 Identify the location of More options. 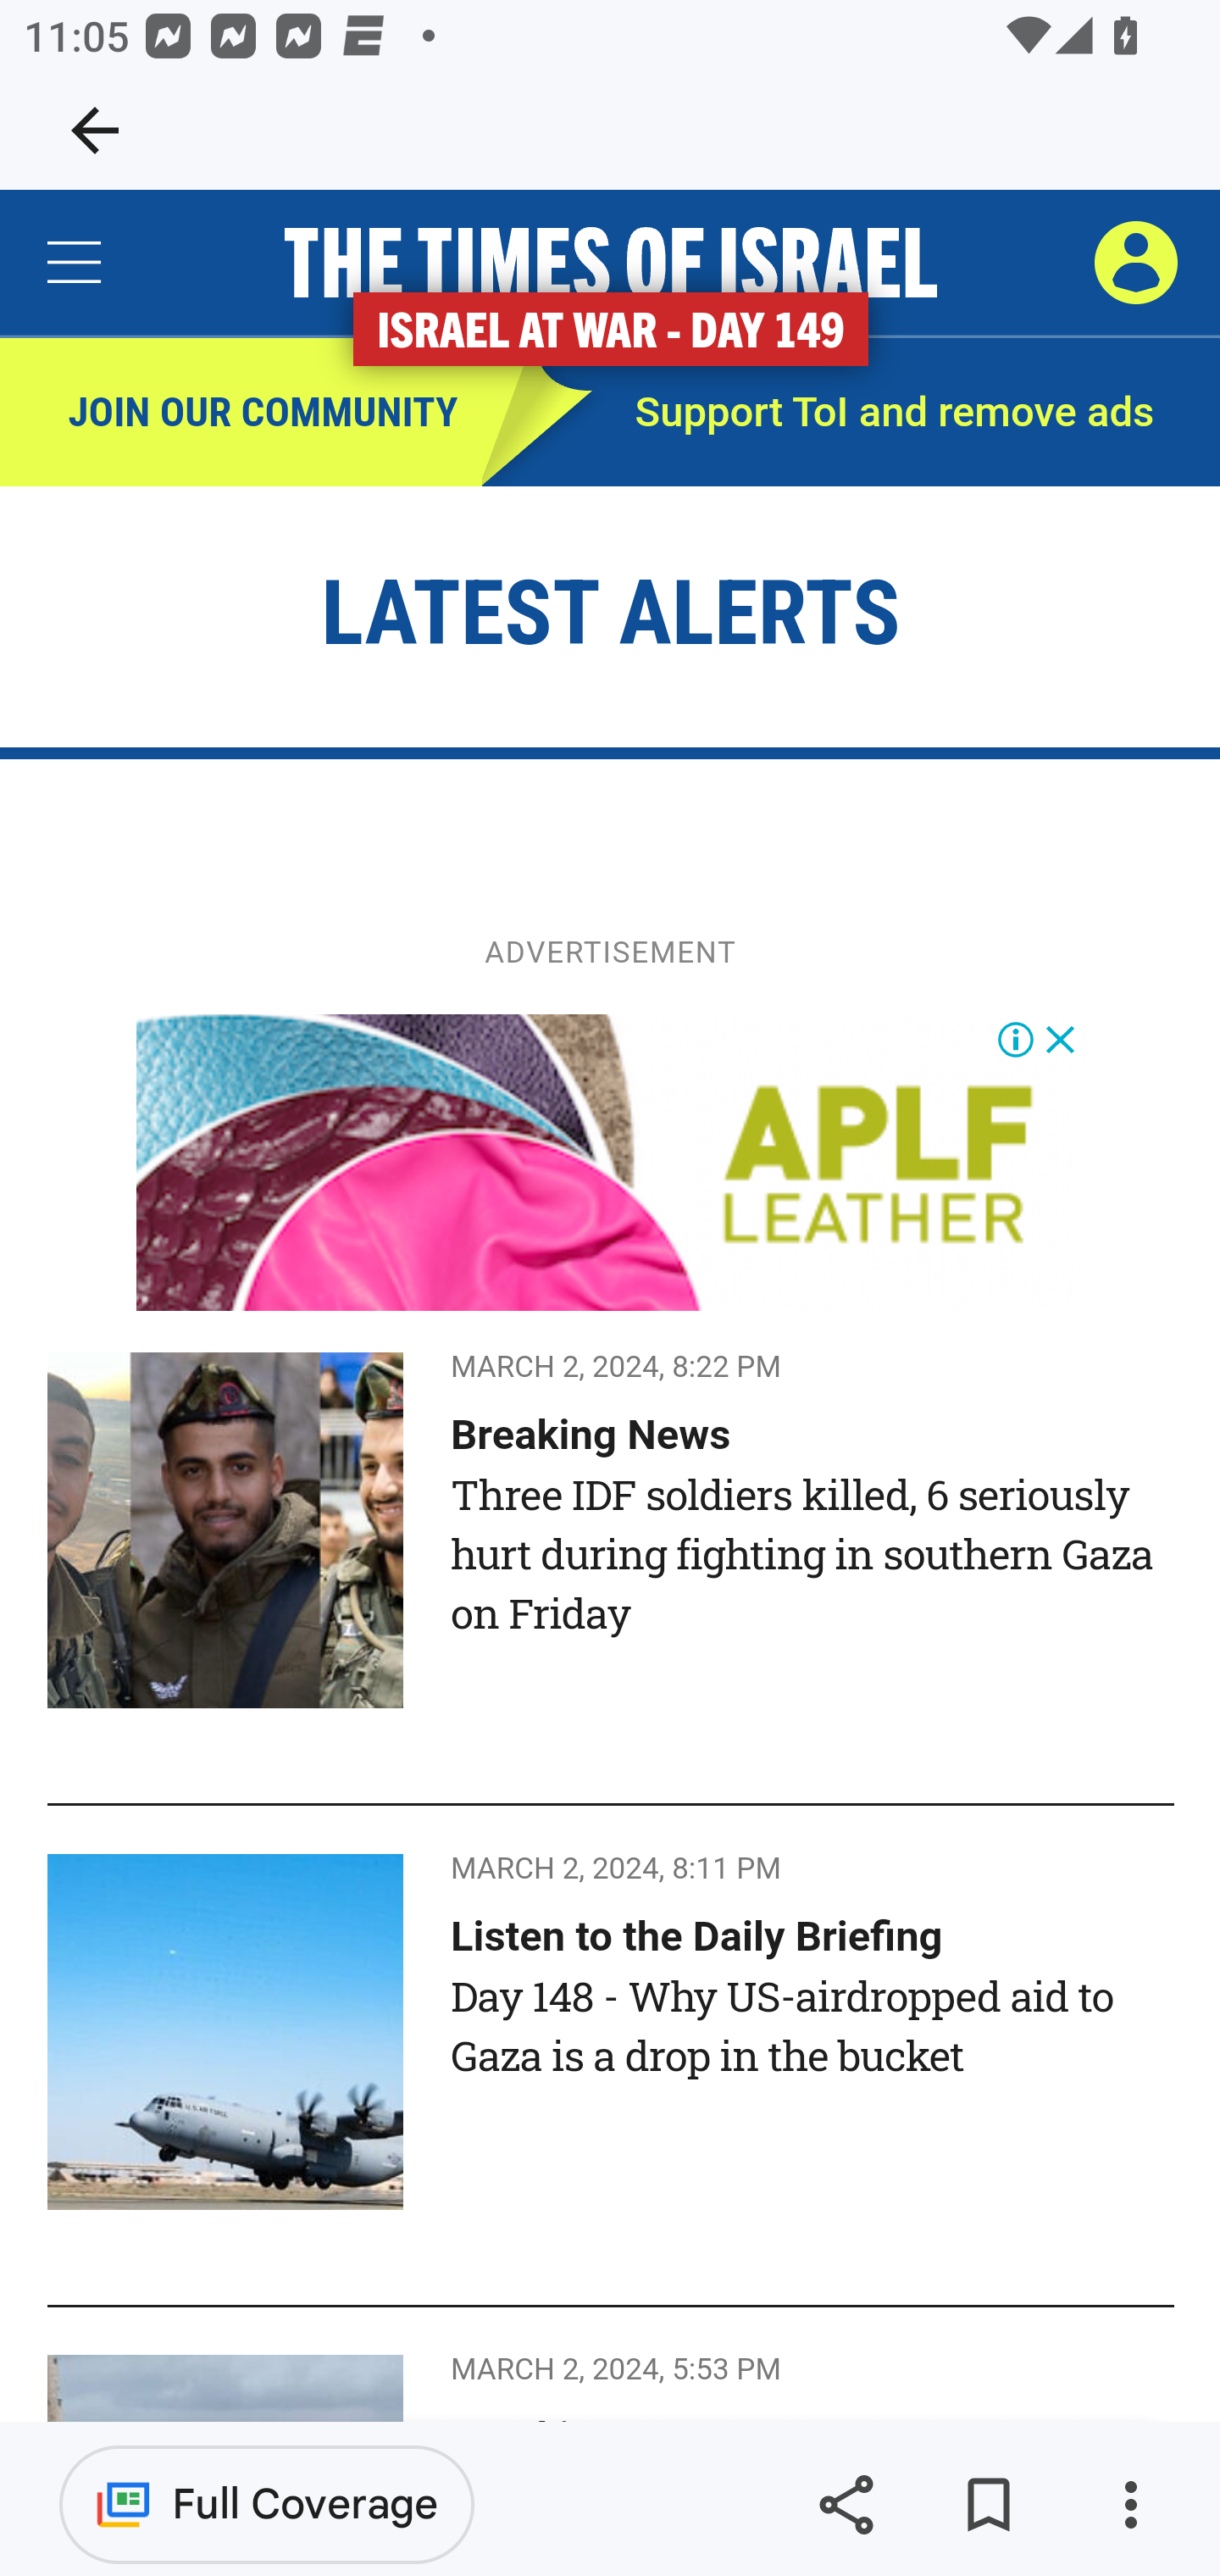
(1130, 2505).